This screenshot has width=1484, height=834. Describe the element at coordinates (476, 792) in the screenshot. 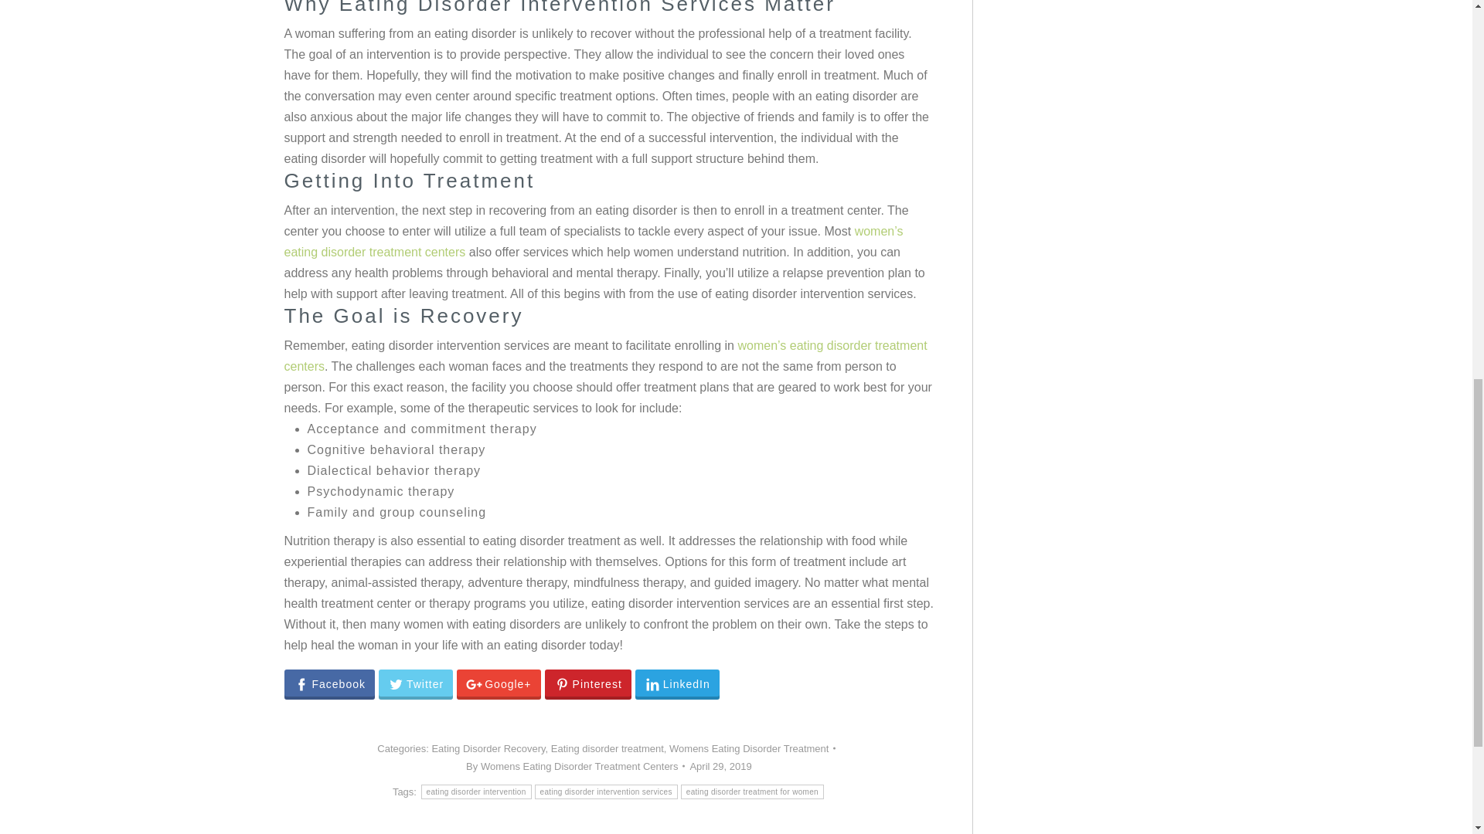

I see `eating disorder intervention` at that location.